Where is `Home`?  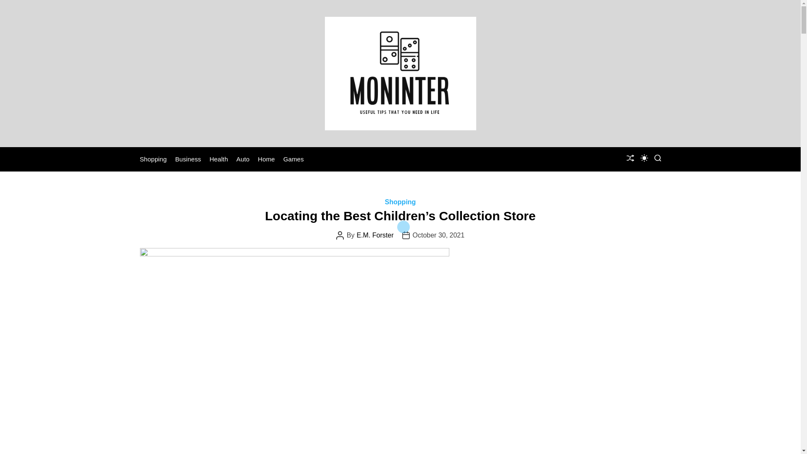 Home is located at coordinates (266, 159).